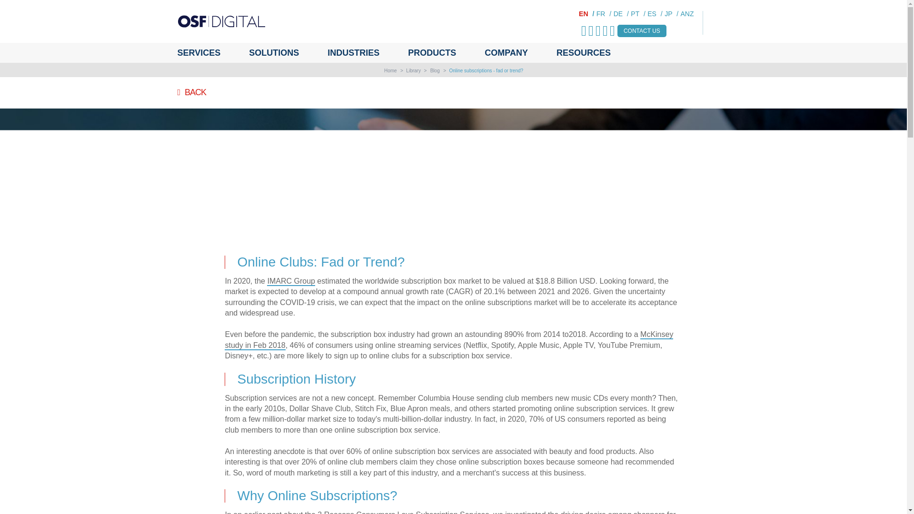 The width and height of the screenshot is (914, 514). Describe the element at coordinates (586, 13) in the screenshot. I see `EN` at that location.